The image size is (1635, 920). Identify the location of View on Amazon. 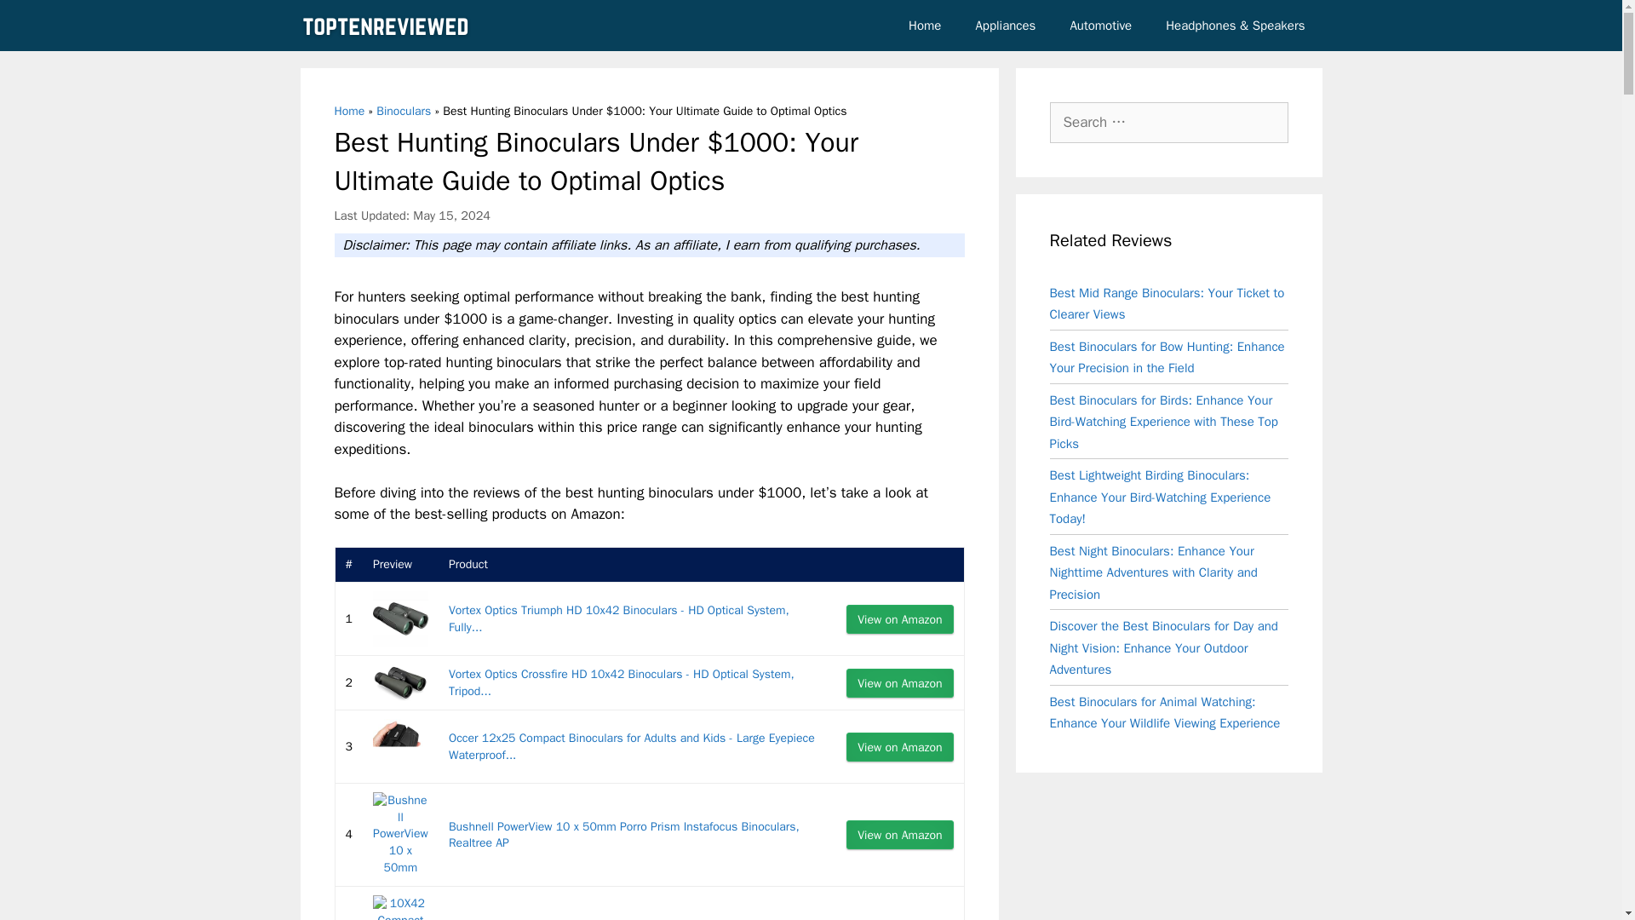
(899, 683).